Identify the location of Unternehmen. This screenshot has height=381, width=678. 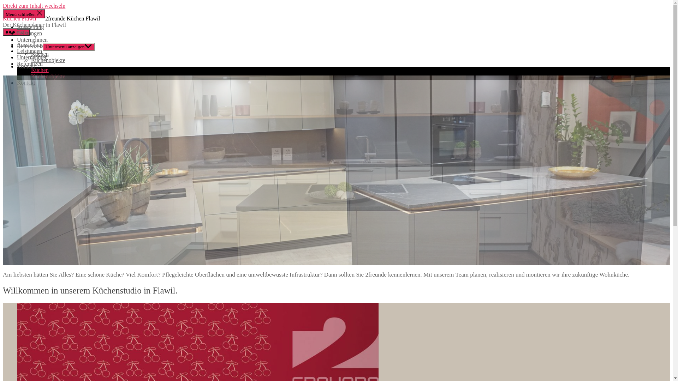
(32, 57).